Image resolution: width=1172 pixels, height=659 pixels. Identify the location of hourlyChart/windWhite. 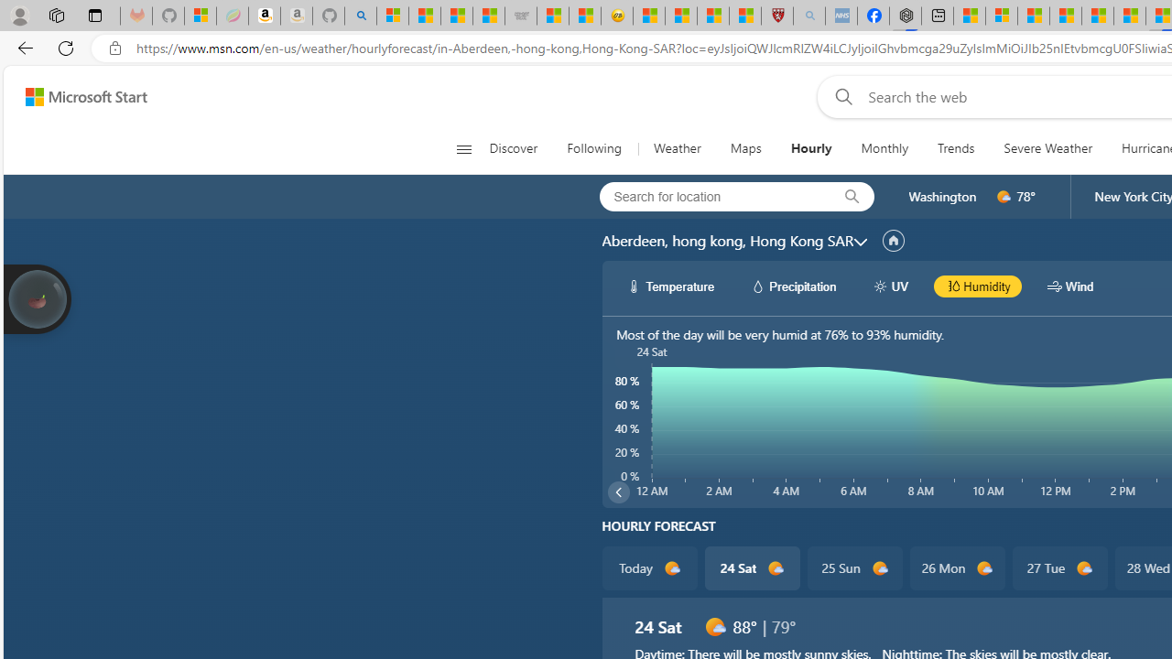
(1055, 286).